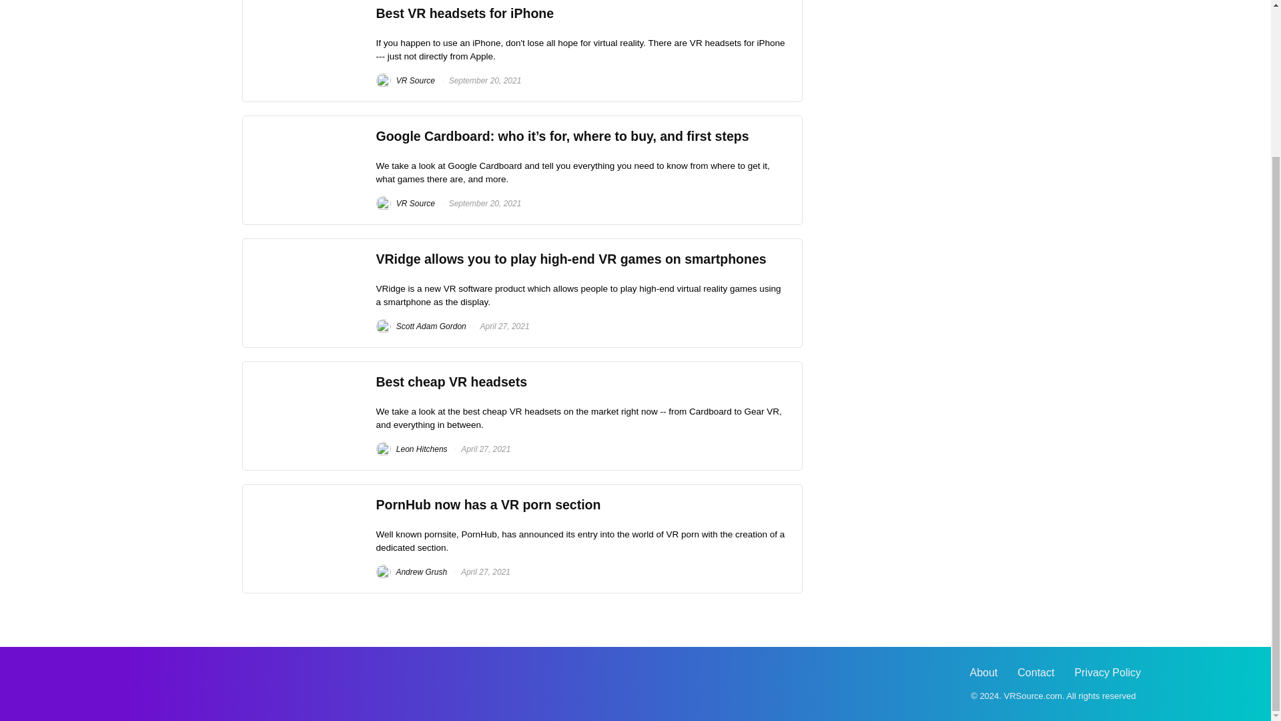 The width and height of the screenshot is (1281, 721). Describe the element at coordinates (406, 81) in the screenshot. I see `VR Source` at that location.